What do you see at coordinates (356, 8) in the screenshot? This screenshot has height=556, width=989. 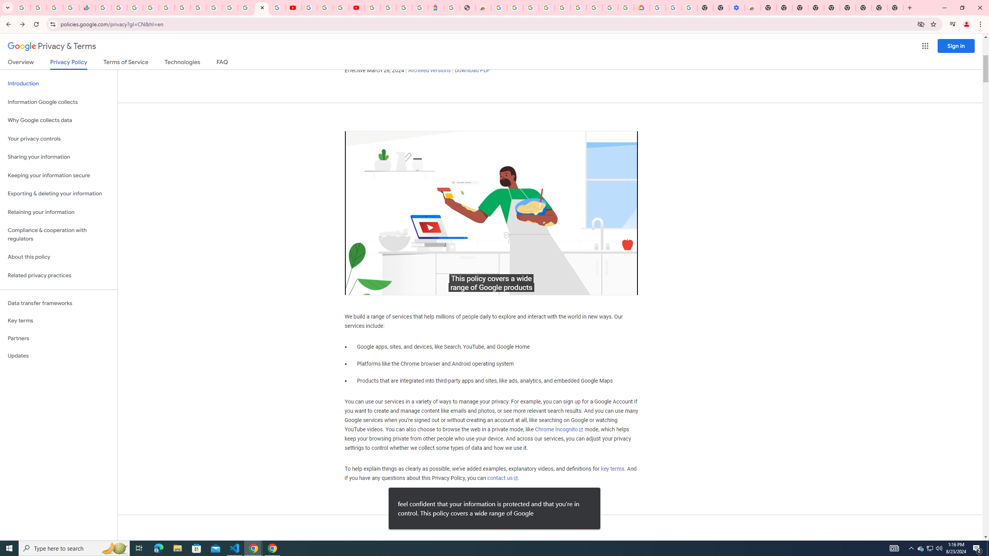 I see `Content Creator Programs & Opportunities - YouTube Creators` at bounding box center [356, 8].